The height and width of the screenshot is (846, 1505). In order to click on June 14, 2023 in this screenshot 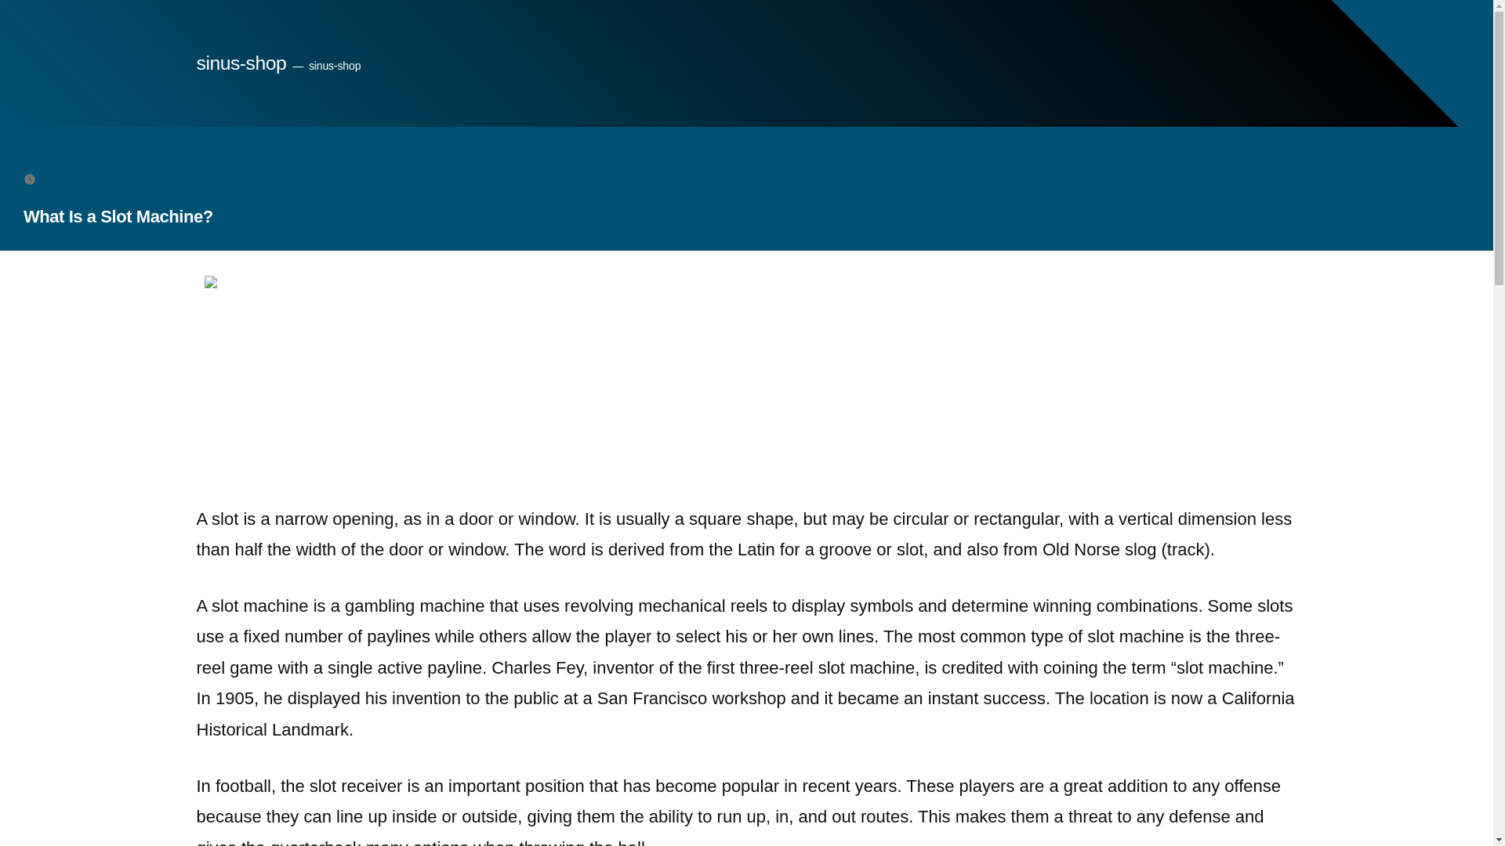, I will do `click(81, 179)`.